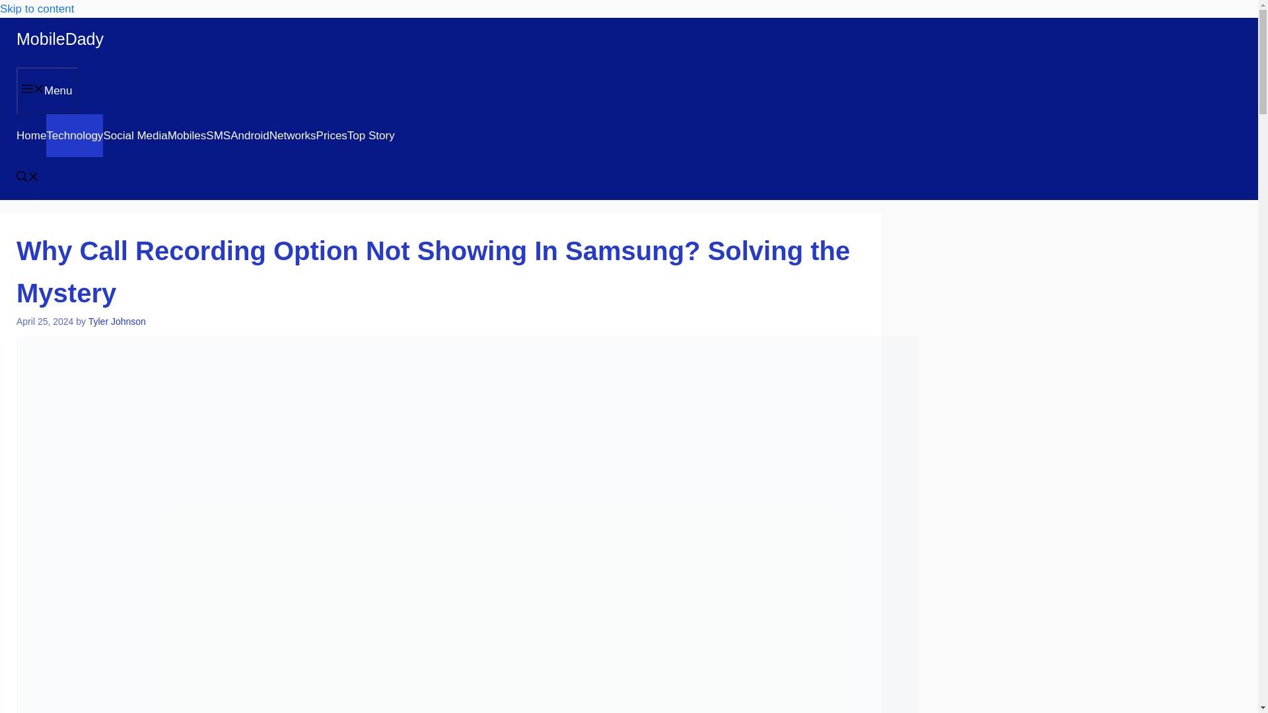 Image resolution: width=1268 pixels, height=713 pixels. What do you see at coordinates (292, 135) in the screenshot?
I see `Networks` at bounding box center [292, 135].